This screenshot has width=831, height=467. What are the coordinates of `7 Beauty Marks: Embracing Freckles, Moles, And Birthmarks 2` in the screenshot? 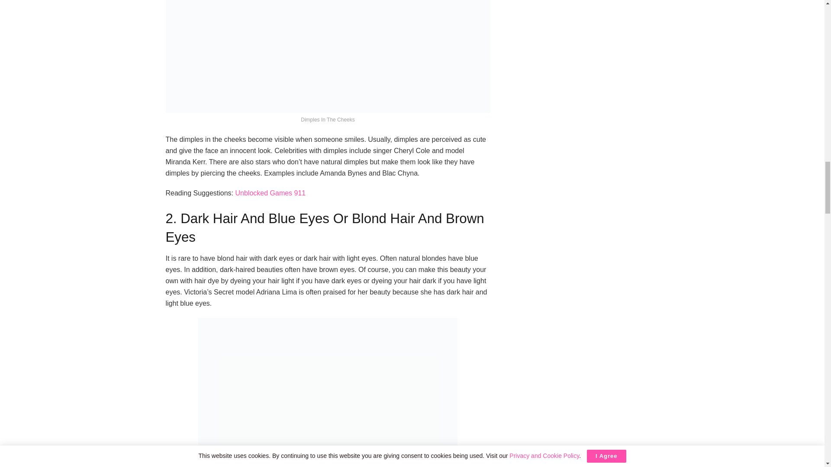 It's located at (328, 56).